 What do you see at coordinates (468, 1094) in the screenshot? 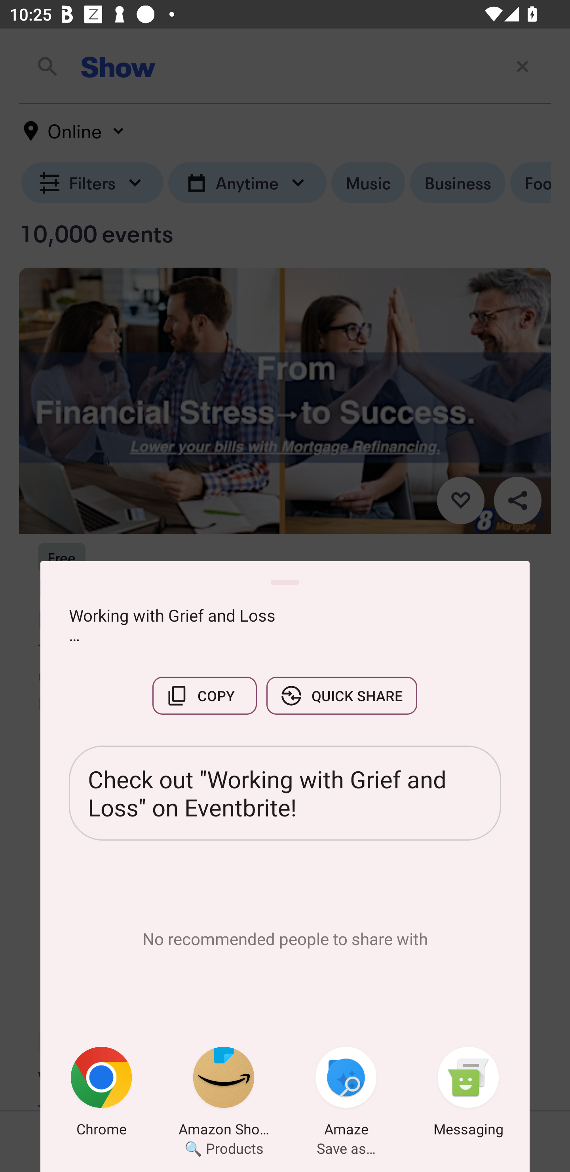
I see `Messaging` at bounding box center [468, 1094].